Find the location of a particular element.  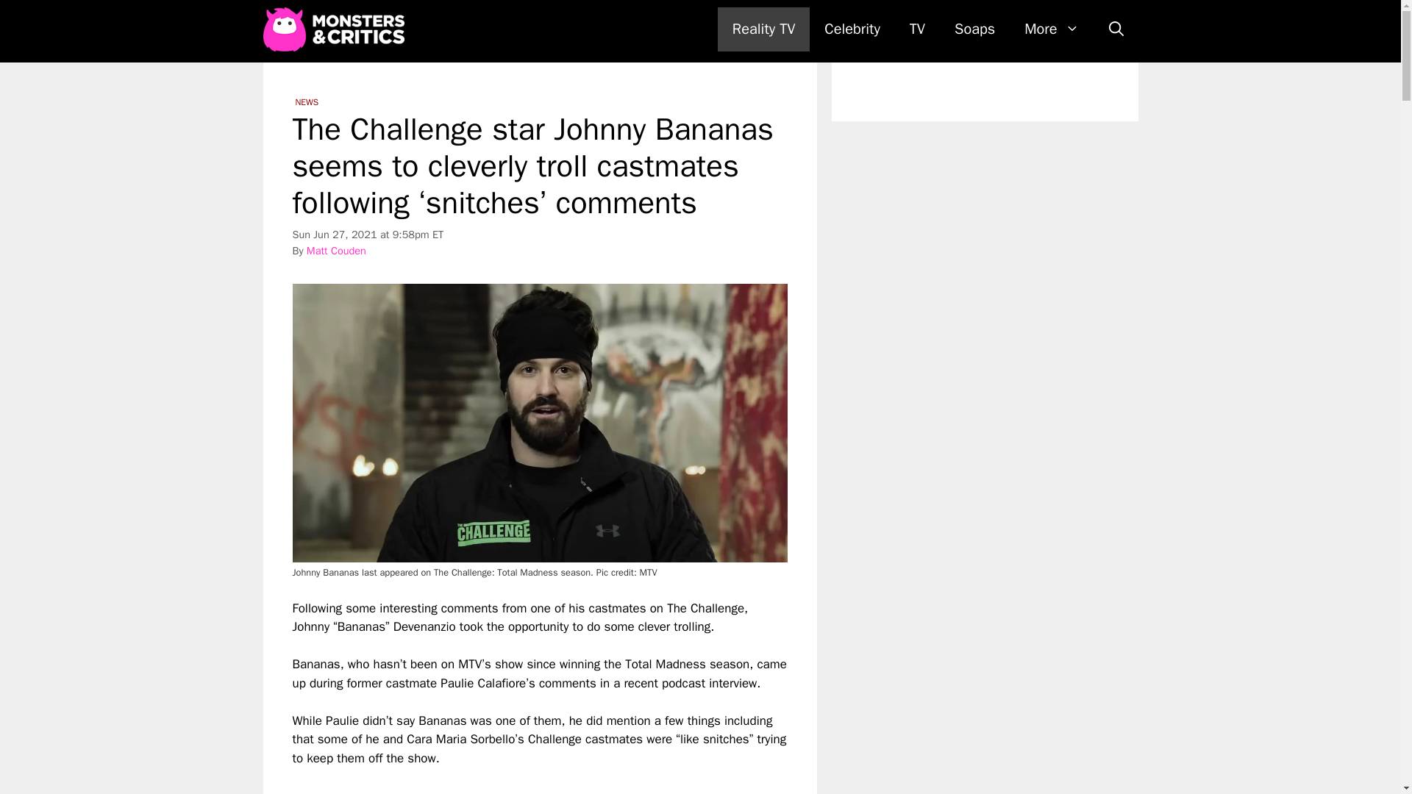

Soaps is located at coordinates (974, 29).